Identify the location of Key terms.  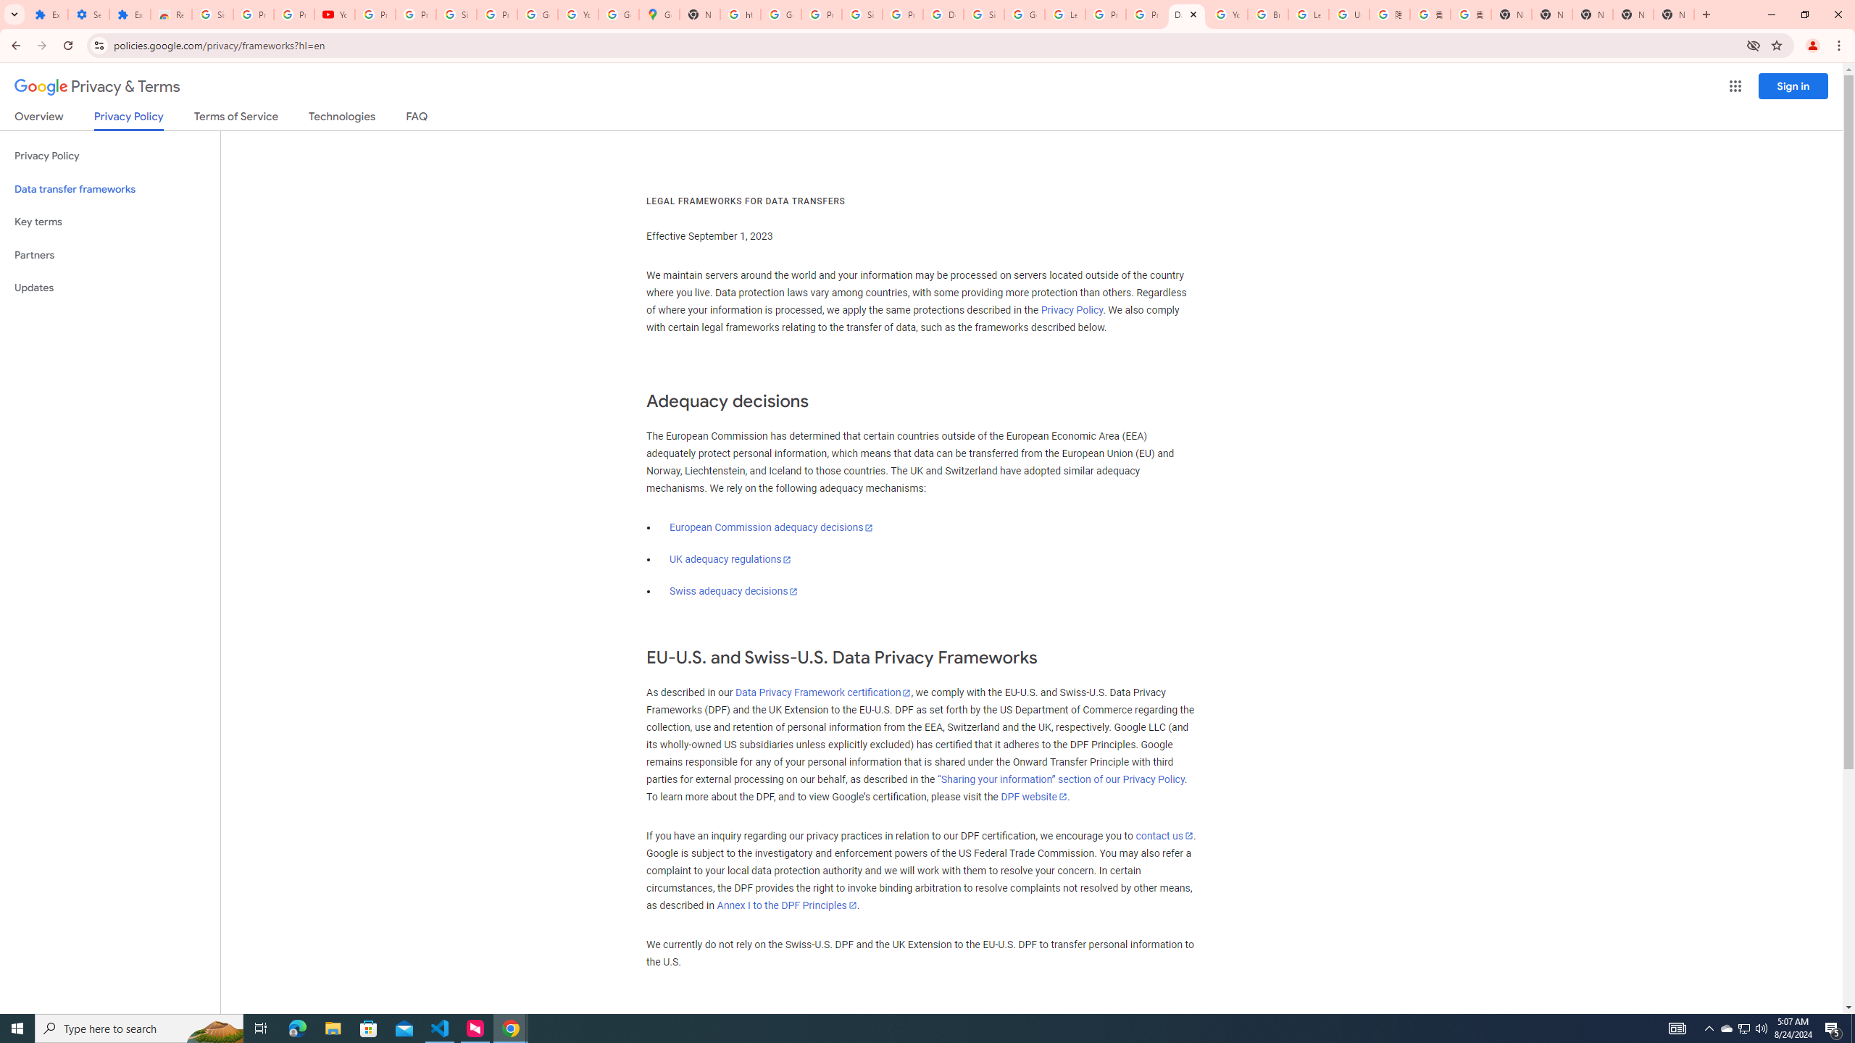
(110, 222).